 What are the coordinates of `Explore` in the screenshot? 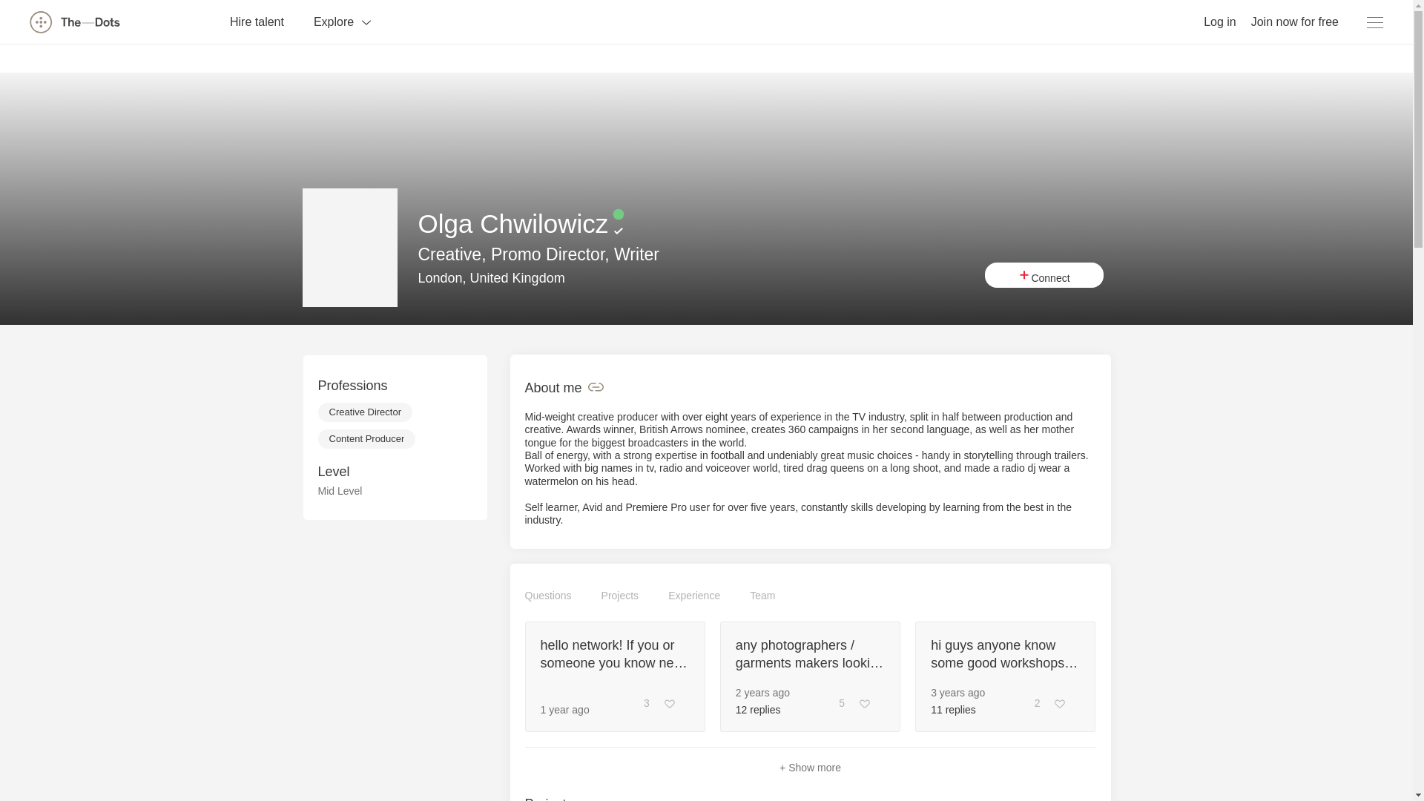 It's located at (343, 21).